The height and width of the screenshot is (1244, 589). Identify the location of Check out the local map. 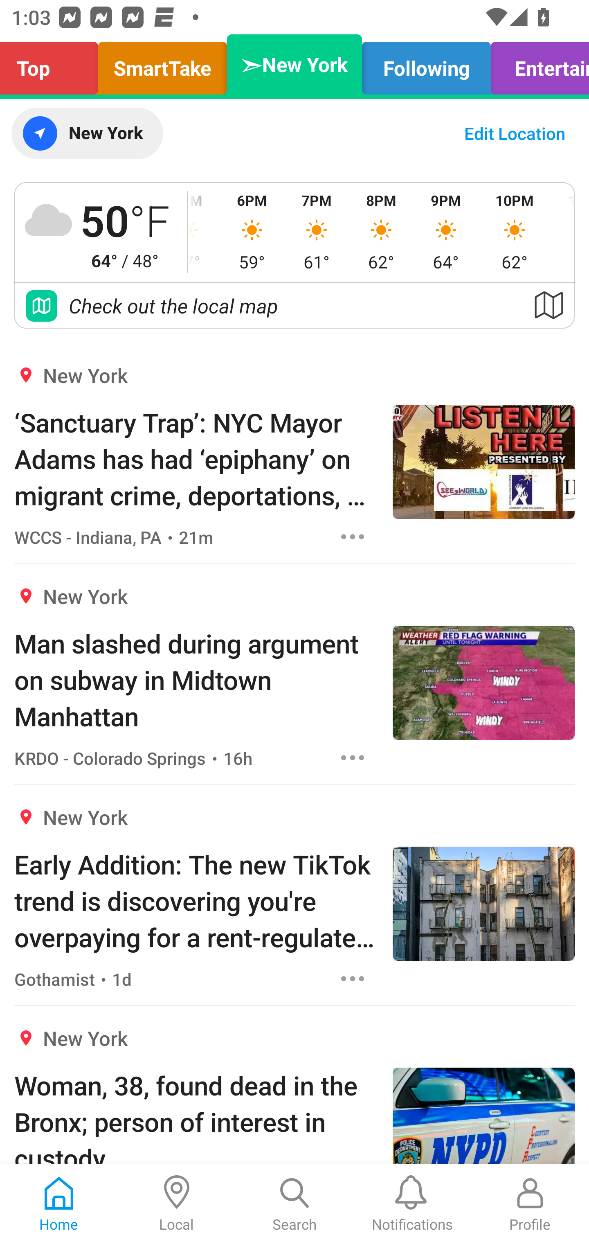
(294, 305).